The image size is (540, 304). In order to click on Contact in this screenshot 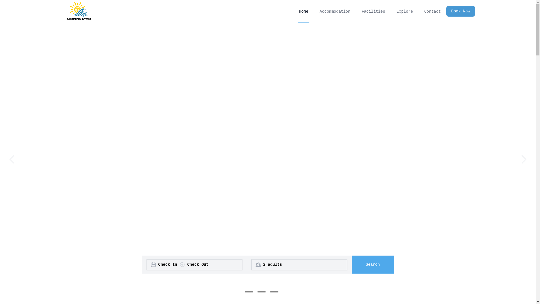, I will do `click(433, 11)`.